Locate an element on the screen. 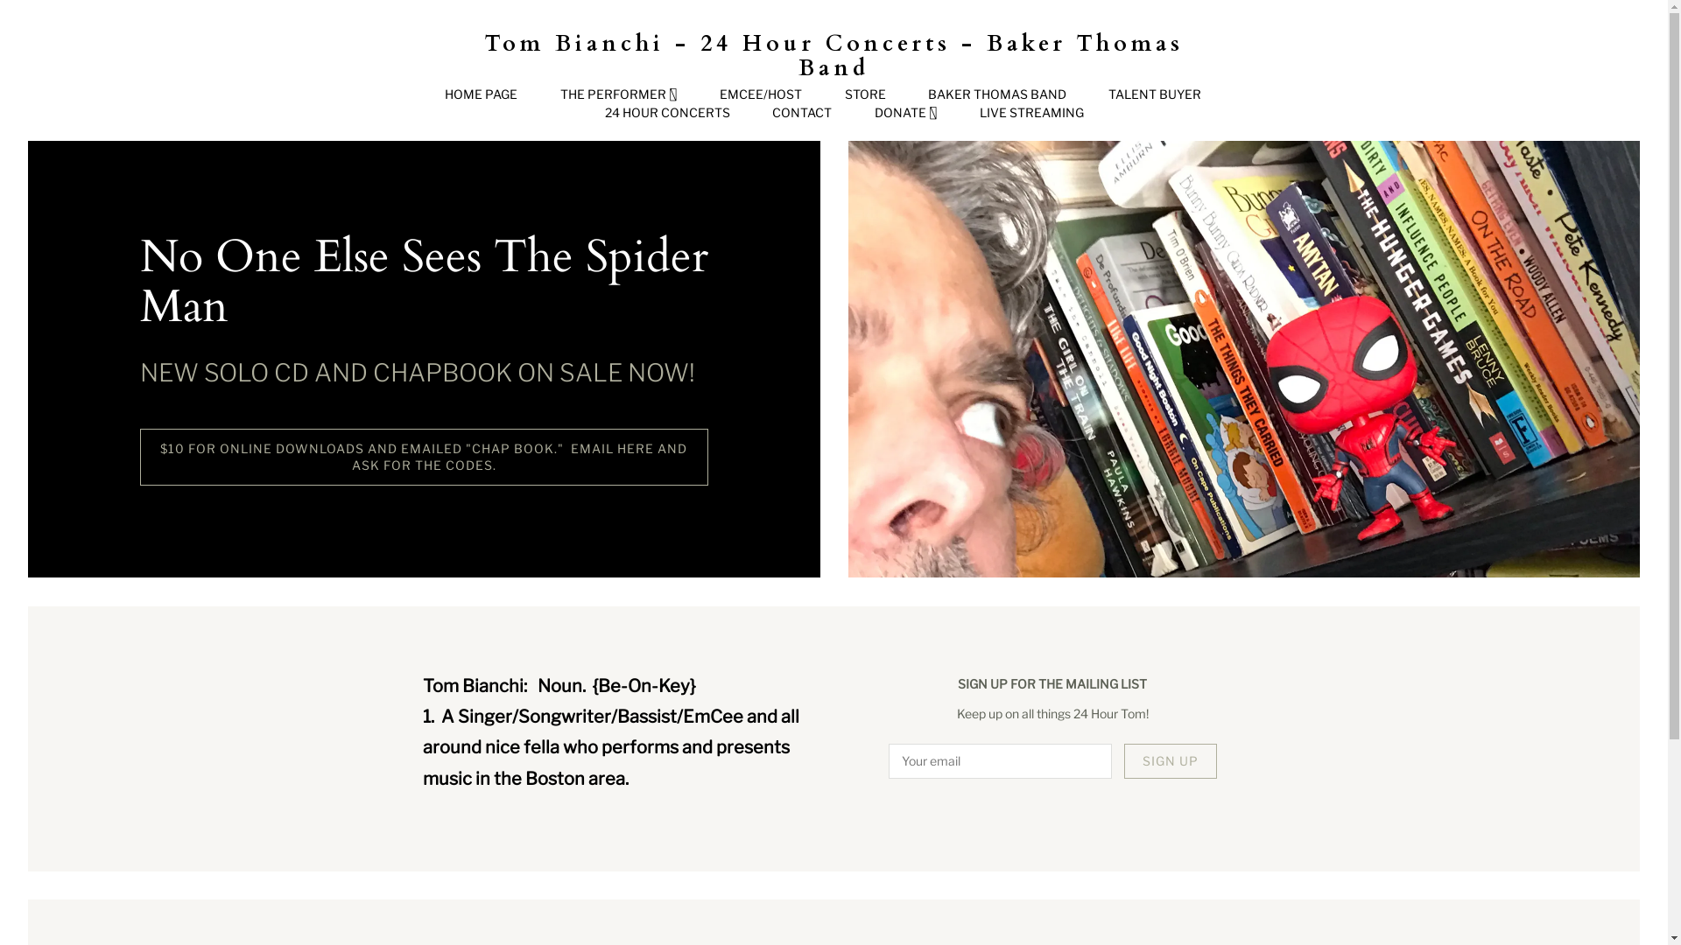 The height and width of the screenshot is (945, 1681). 24 HOUR CONCERTS is located at coordinates (667, 113).